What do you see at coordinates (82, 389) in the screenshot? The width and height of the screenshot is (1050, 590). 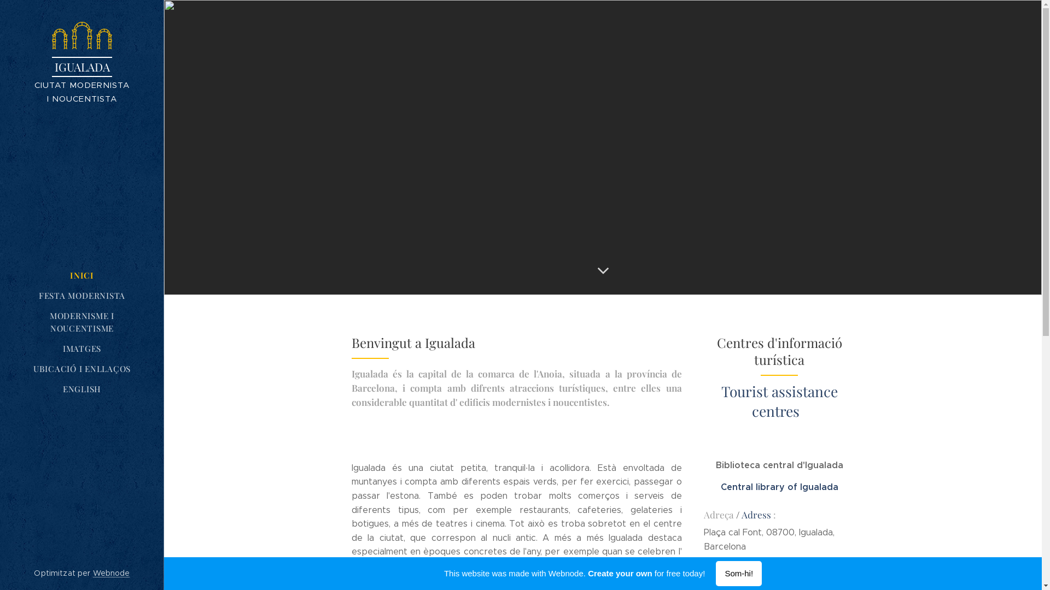 I see `ENGLISH` at bounding box center [82, 389].